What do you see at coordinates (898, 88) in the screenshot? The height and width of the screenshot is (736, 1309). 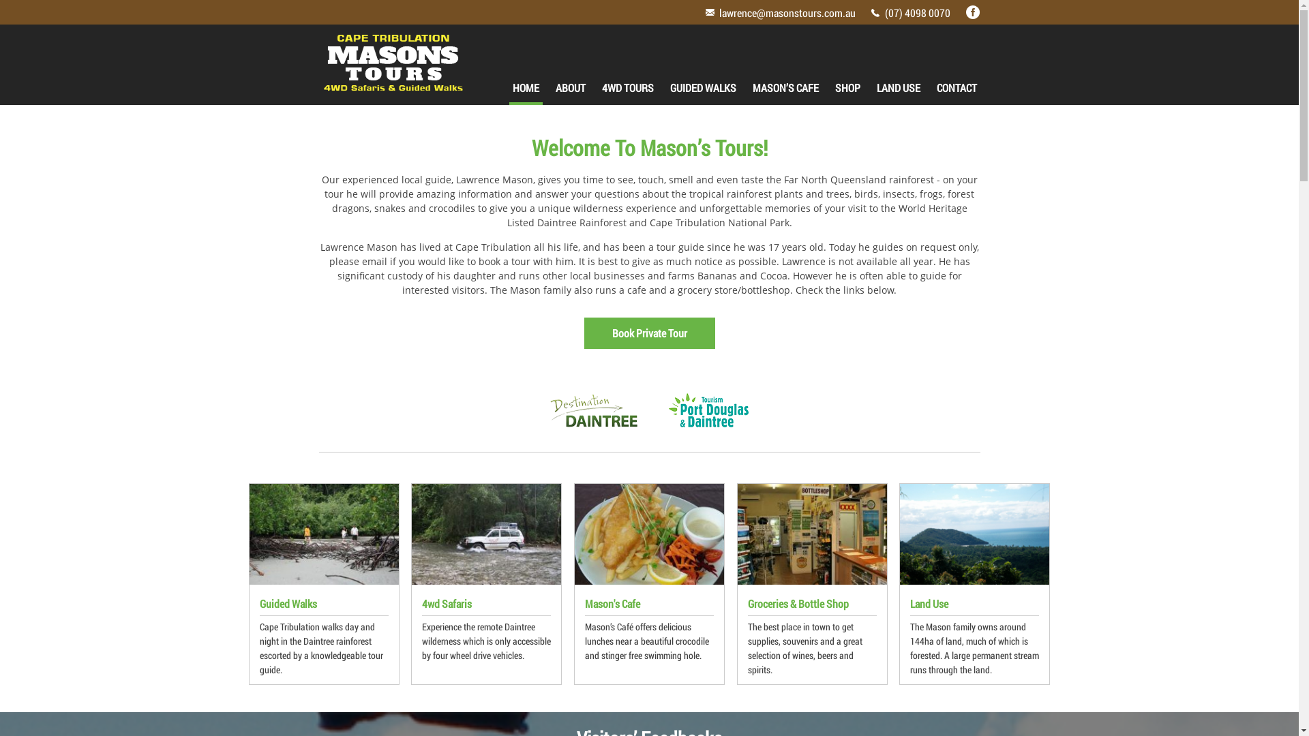 I see `LAND USE` at bounding box center [898, 88].